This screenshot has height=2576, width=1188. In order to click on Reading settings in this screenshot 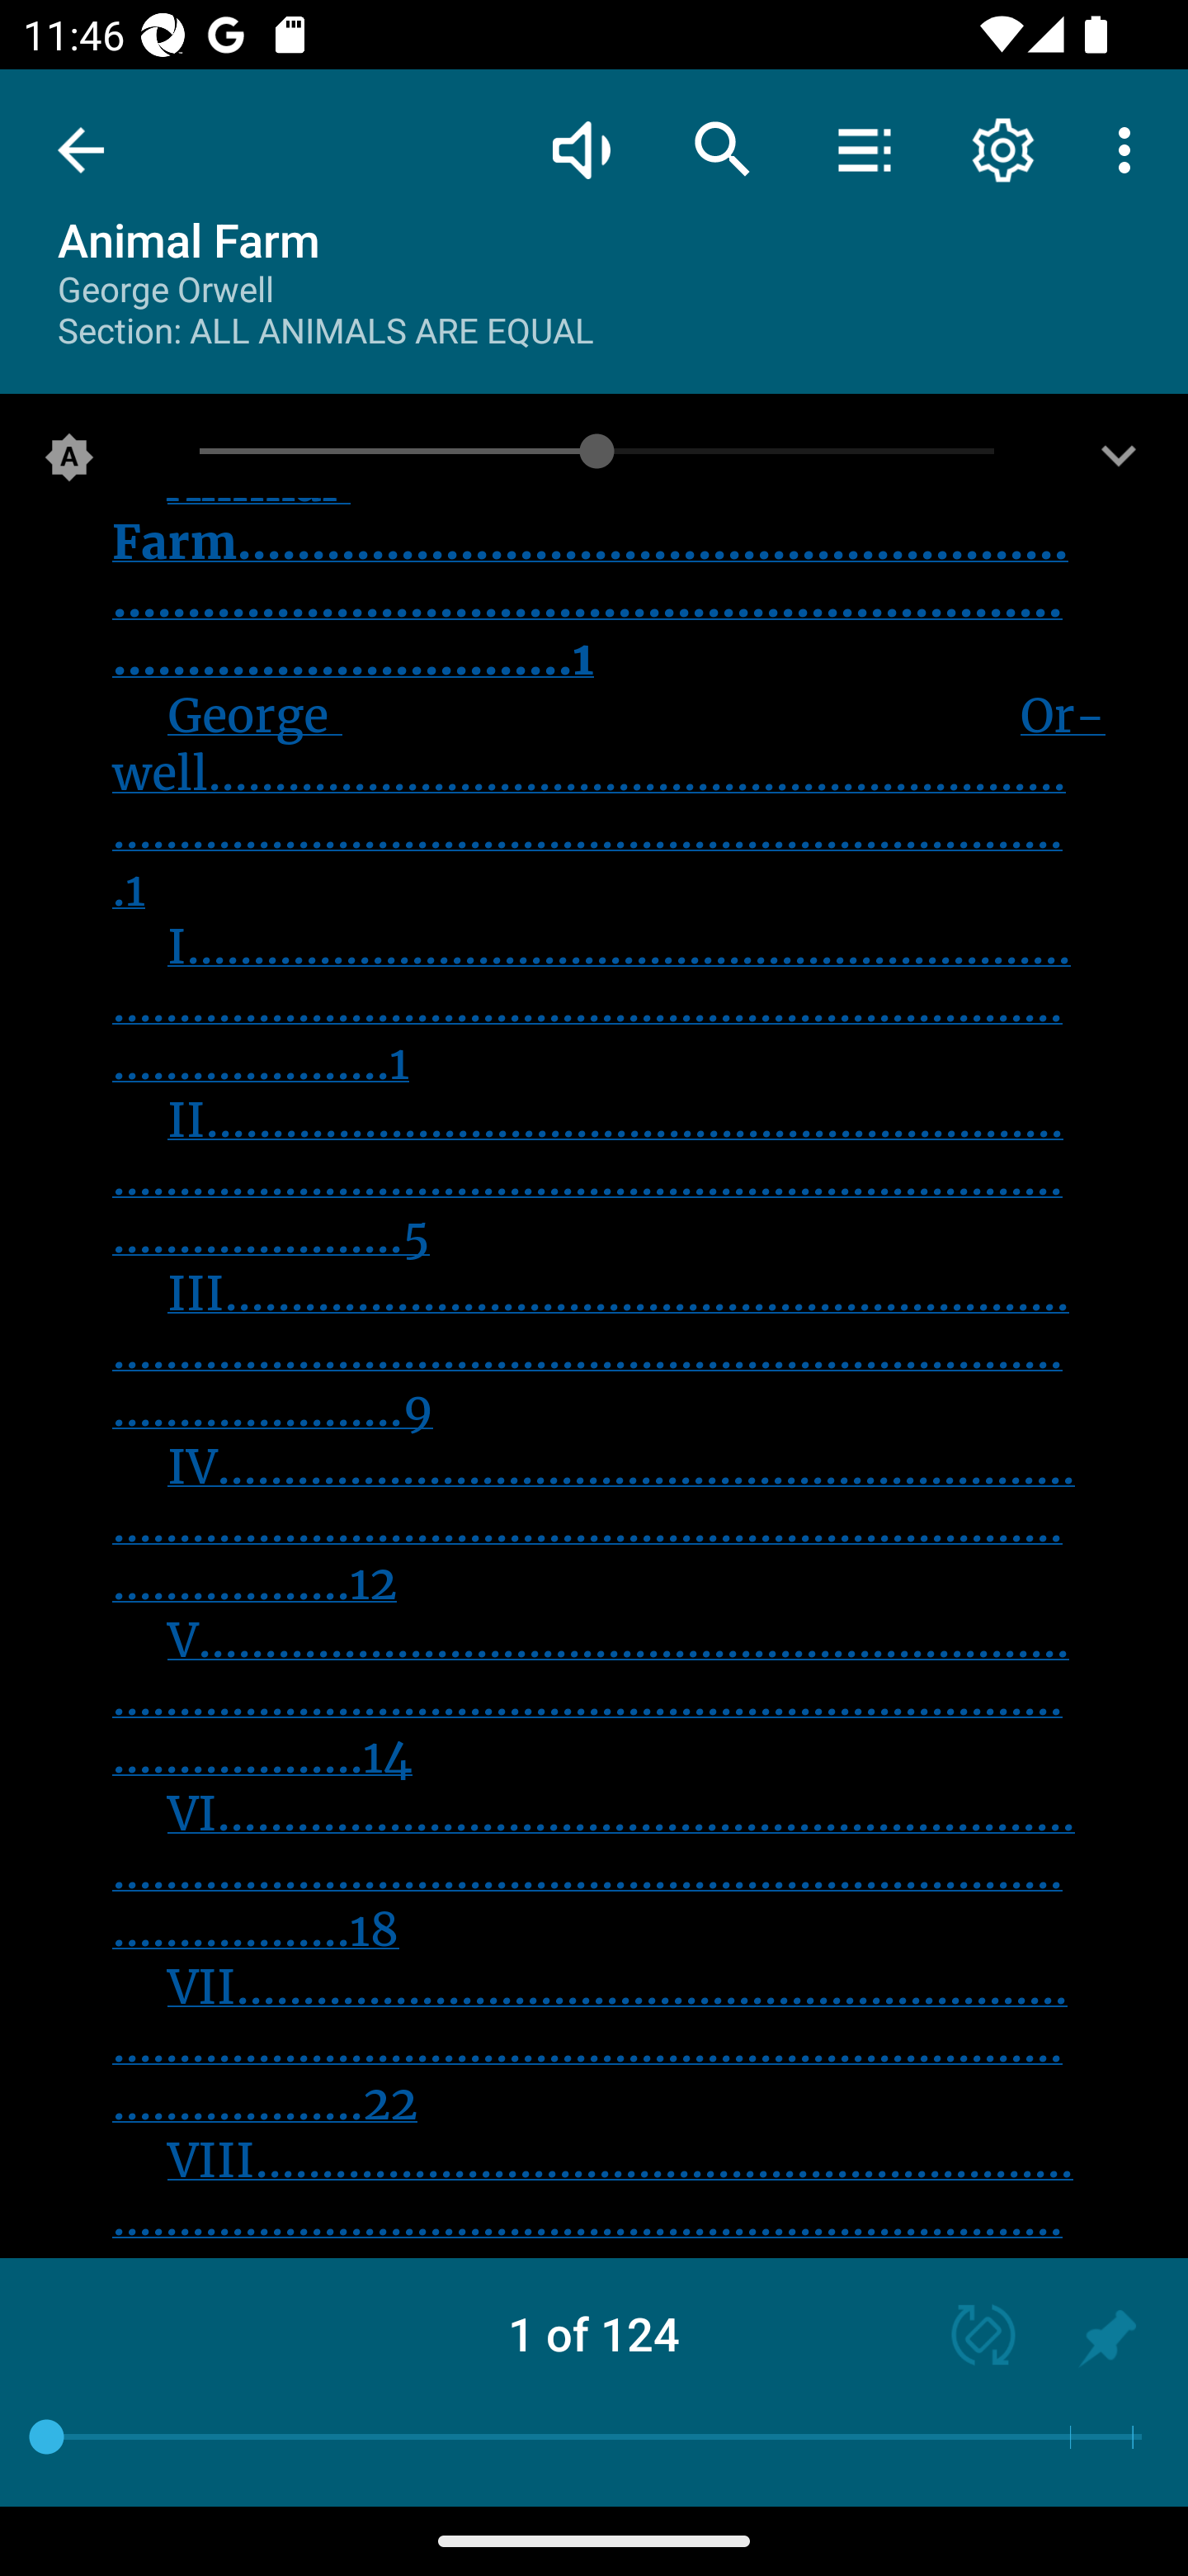, I will do `click(1003, 149)`.